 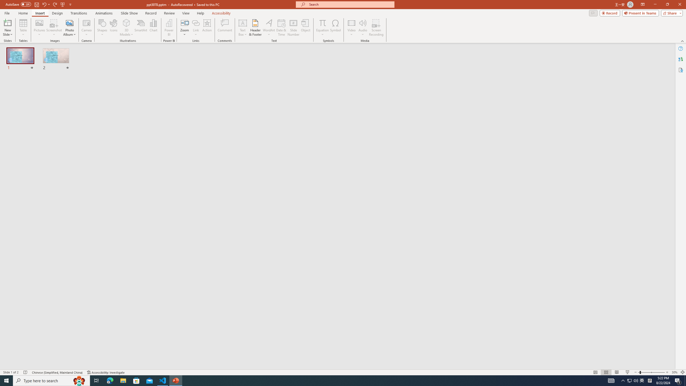 I want to click on Restore Down, so click(x=667, y=5).